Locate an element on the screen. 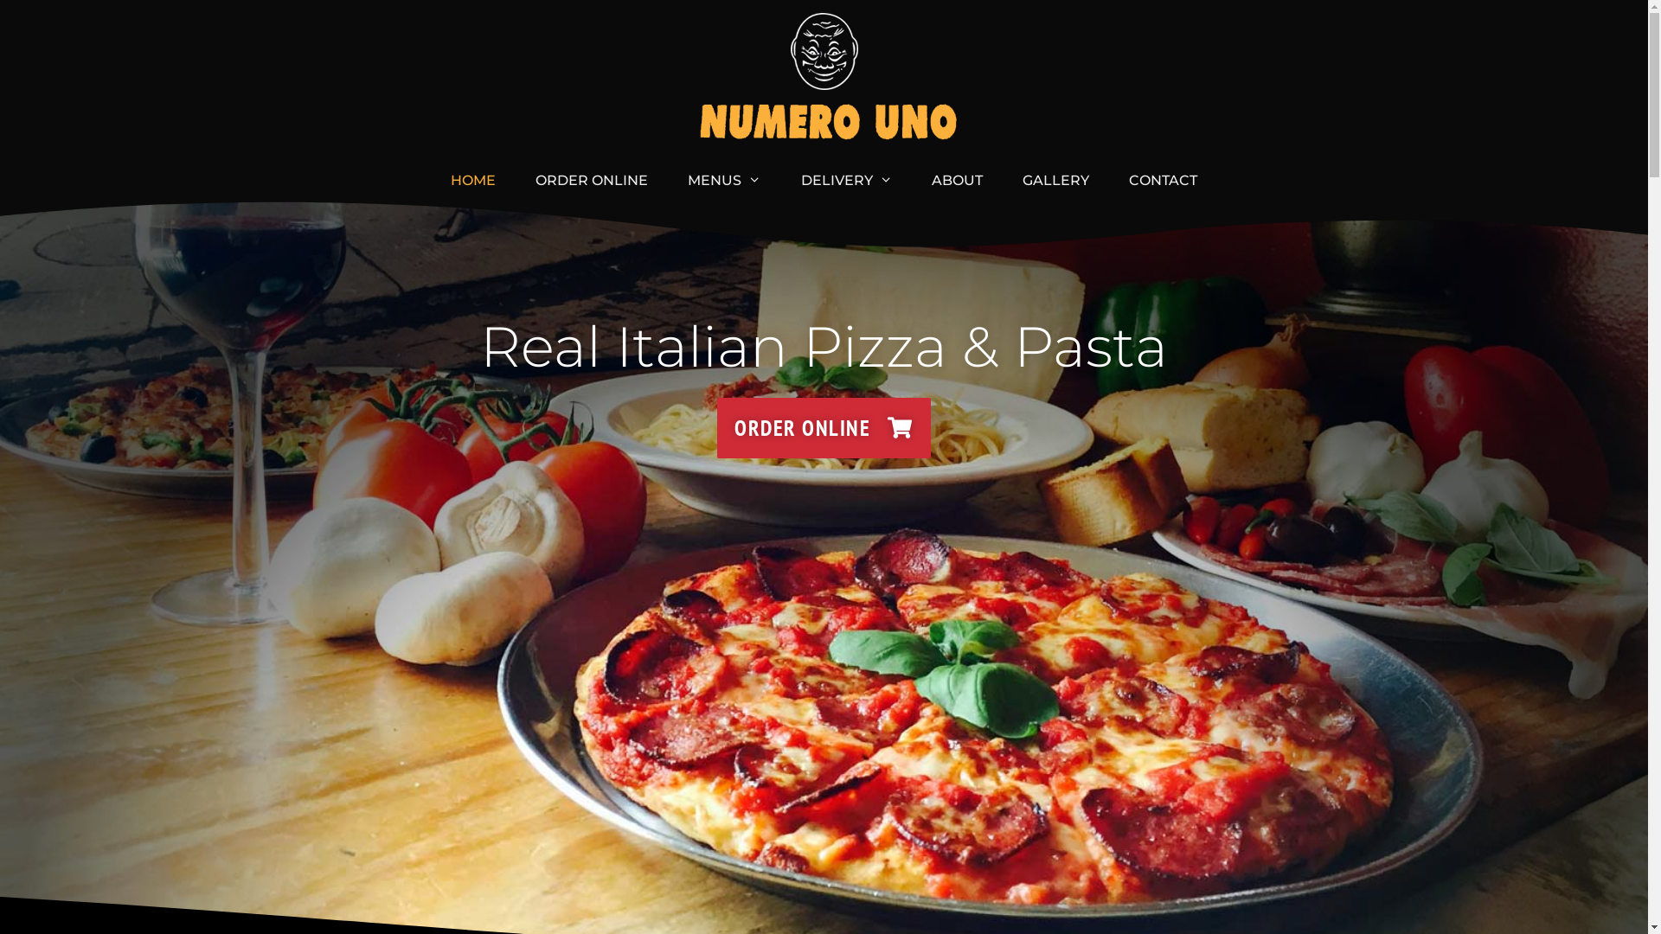 Image resolution: width=1661 pixels, height=934 pixels. ABOUT is located at coordinates (957, 181).